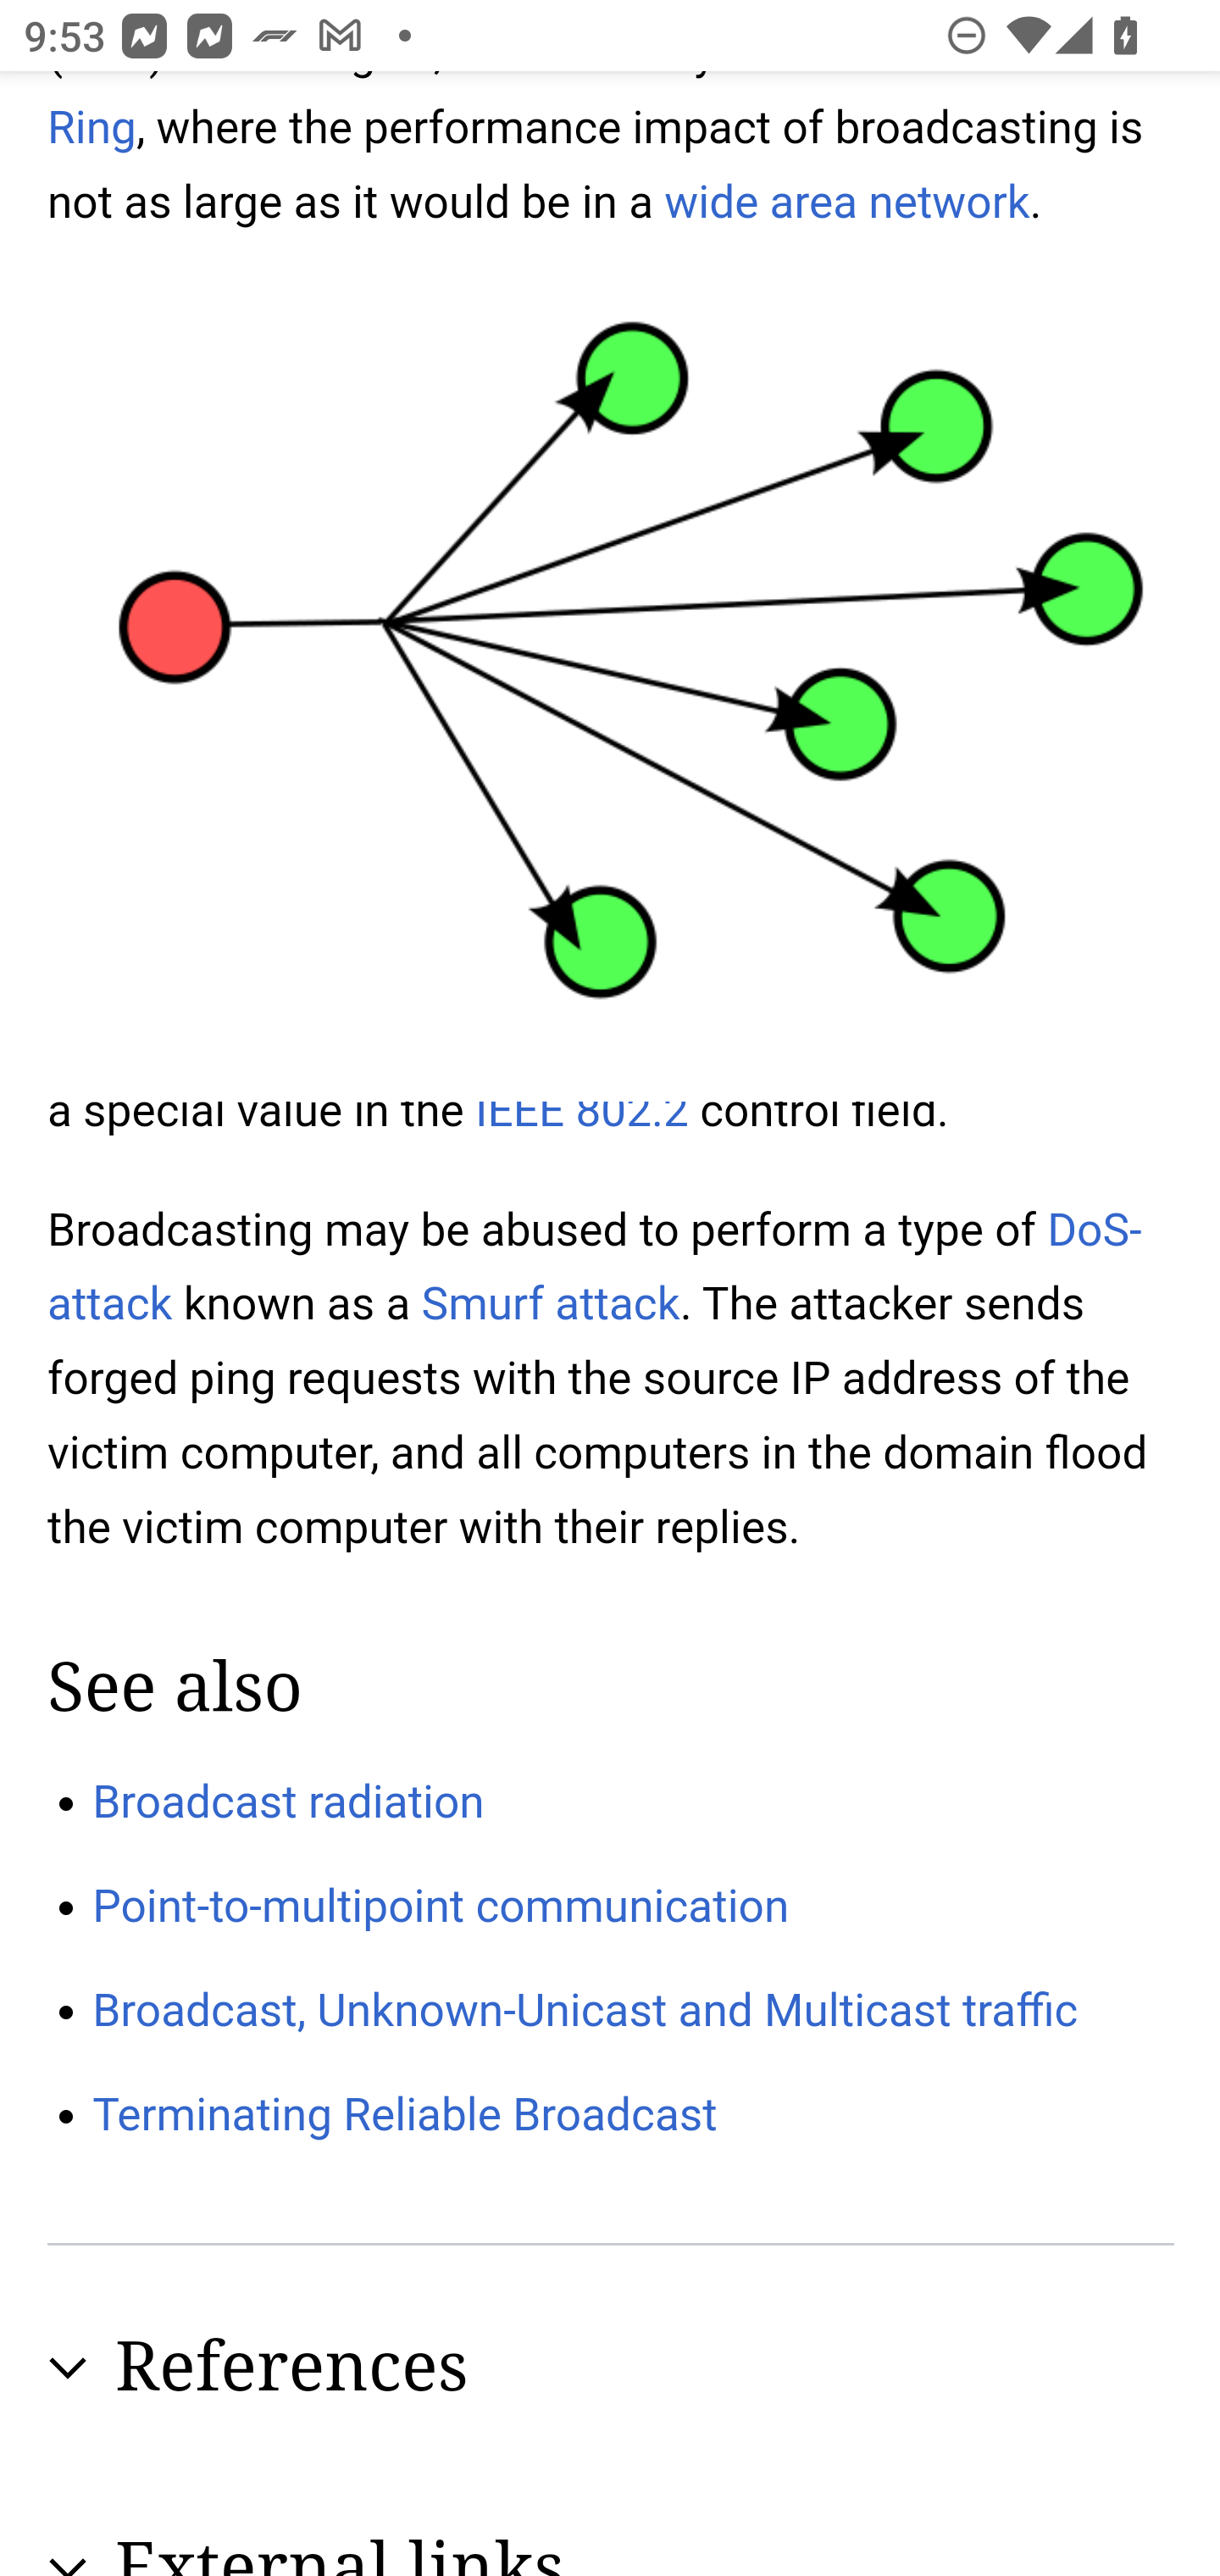 This screenshot has width=1220, height=2576. I want to click on Expand section, so click(68, 2368).